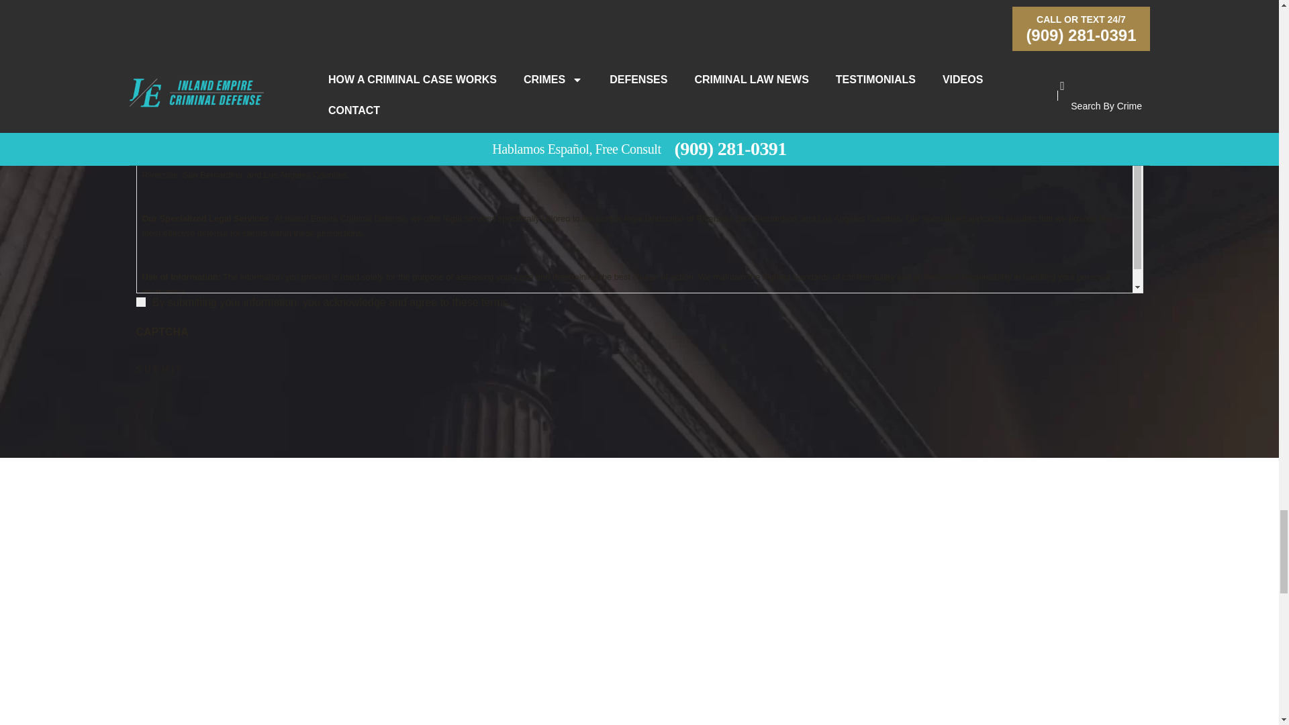  Describe the element at coordinates (140, 301) in the screenshot. I see `1` at that location.